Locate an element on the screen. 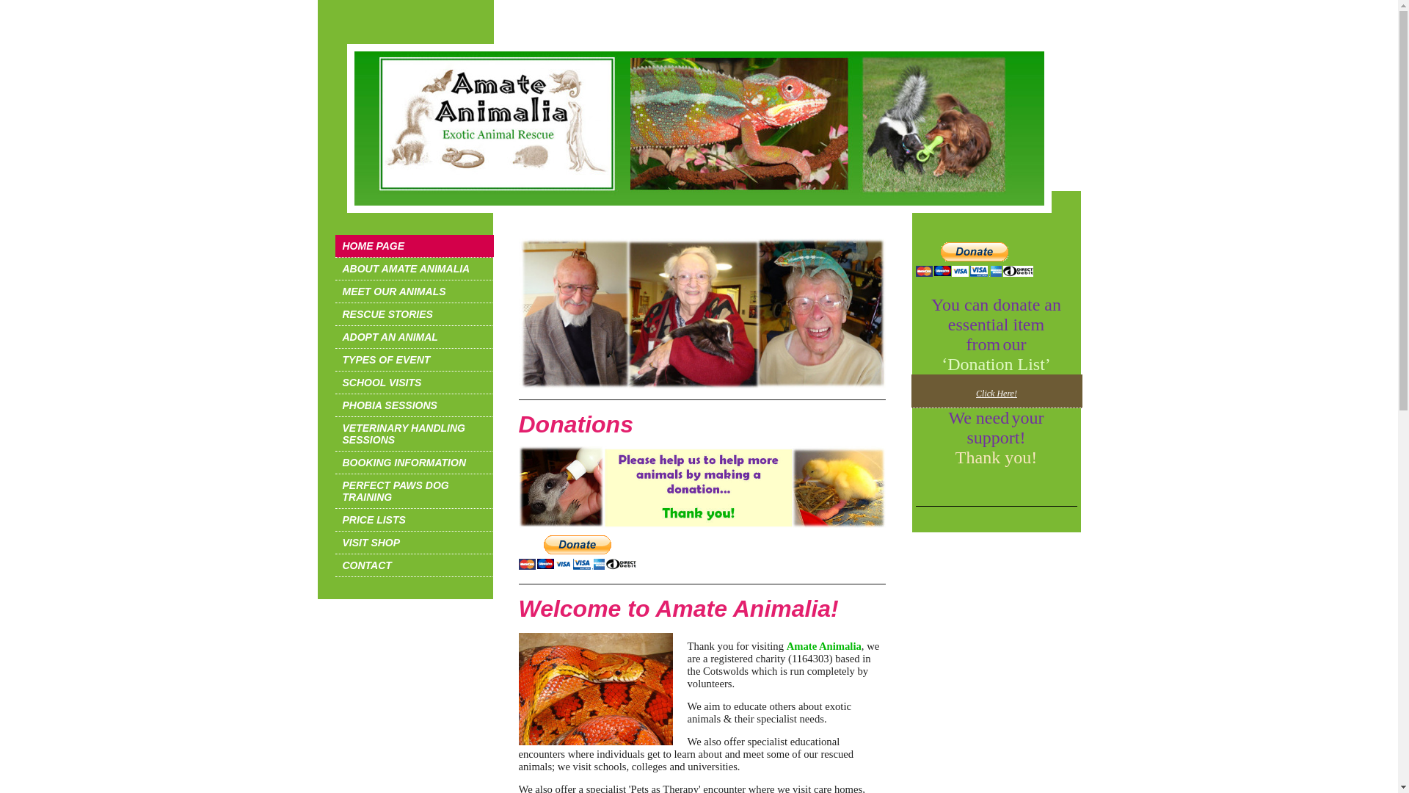 The height and width of the screenshot is (793, 1409). PERFECT PAWS DOG TRAINING is located at coordinates (414, 491).